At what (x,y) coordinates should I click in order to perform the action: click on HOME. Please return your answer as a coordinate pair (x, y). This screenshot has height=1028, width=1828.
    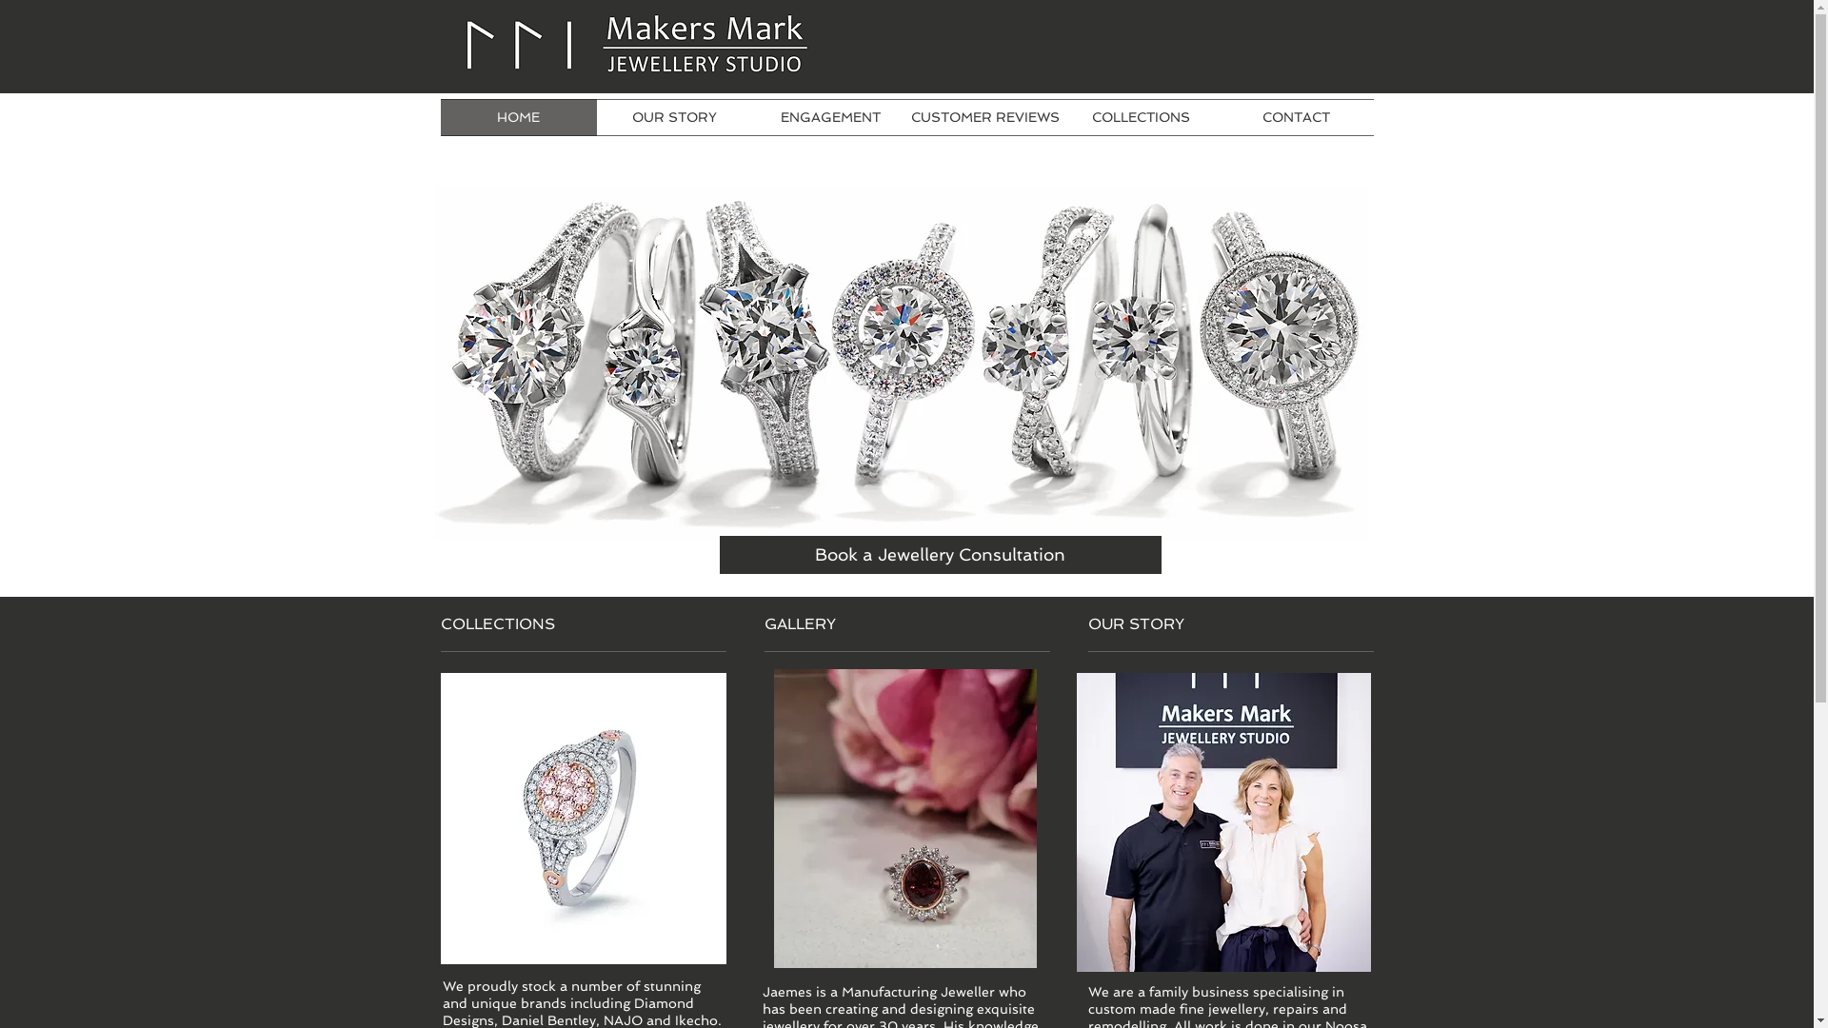
    Looking at the image, I should click on (518, 118).